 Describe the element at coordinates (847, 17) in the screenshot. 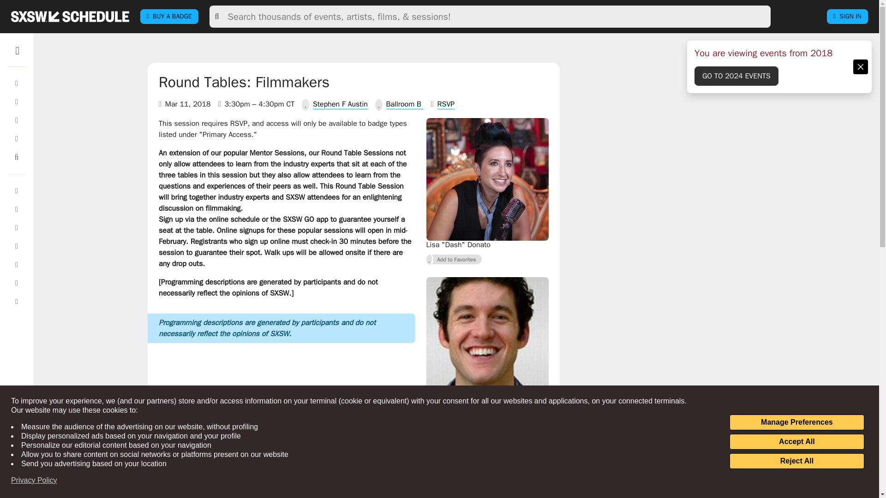

I see `SIGN IN` at that location.